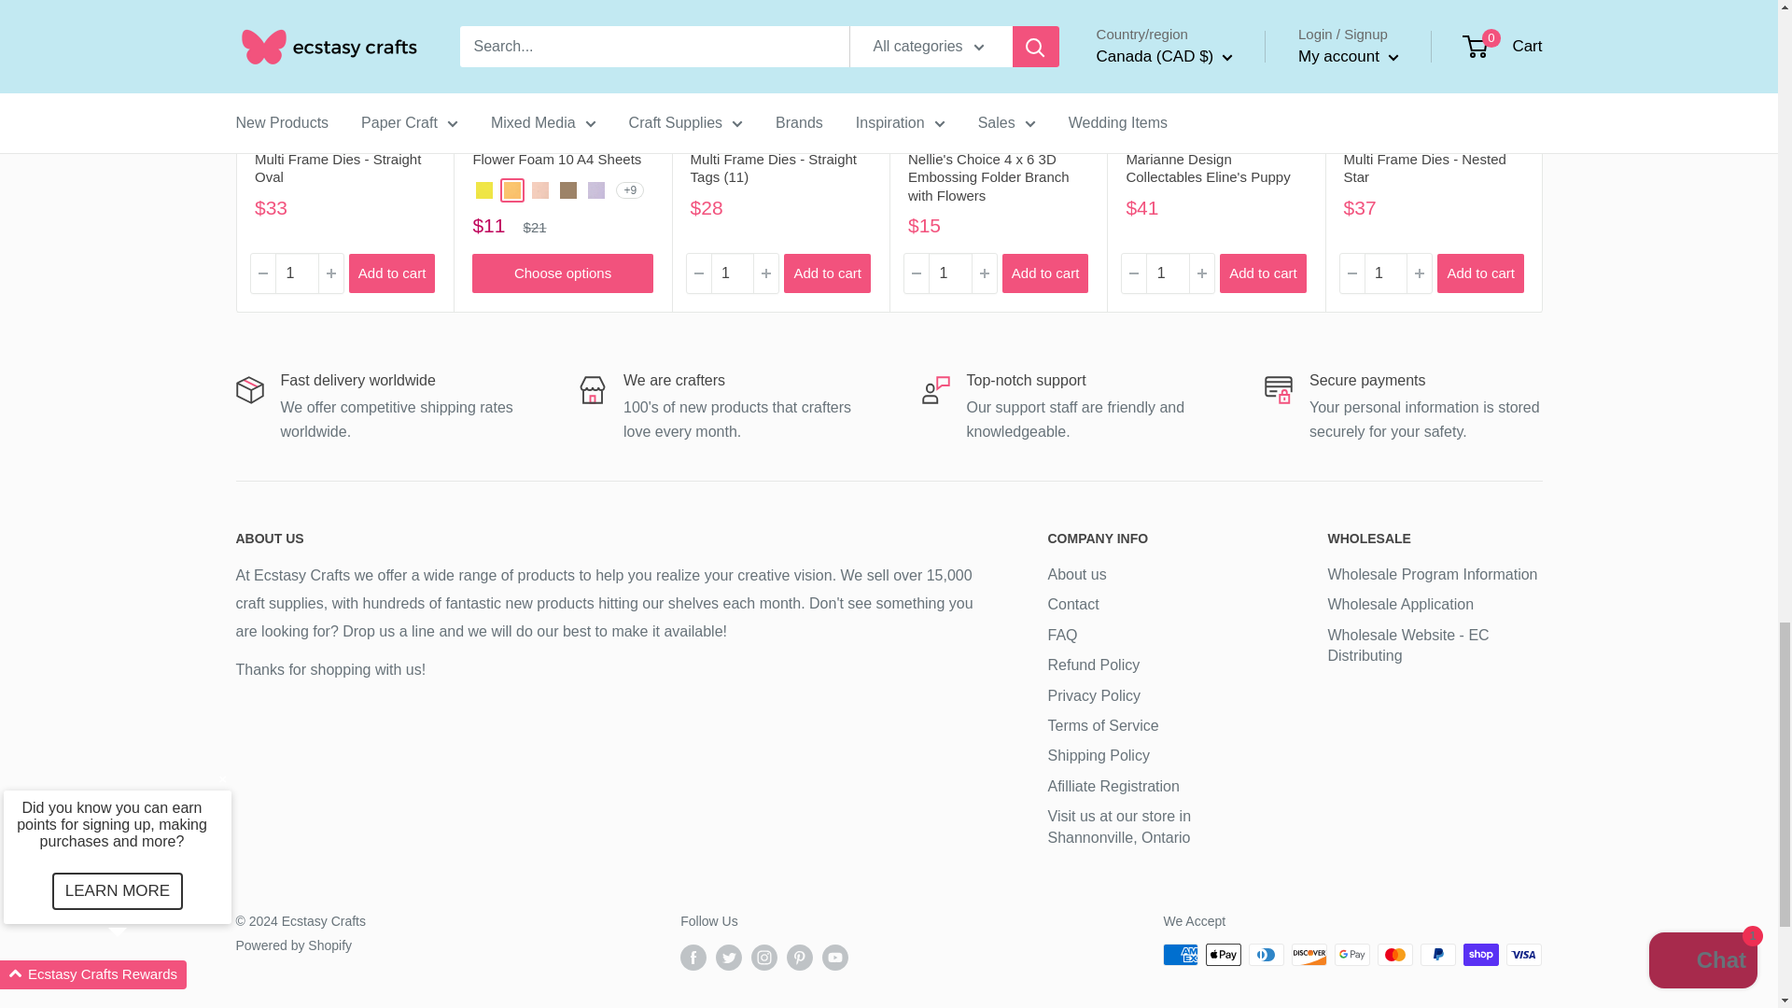  Describe the element at coordinates (949, 274) in the screenshot. I see `1` at that location.